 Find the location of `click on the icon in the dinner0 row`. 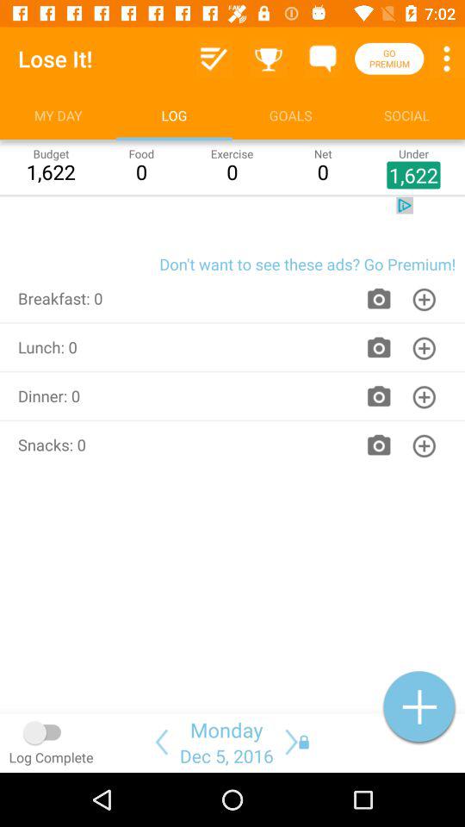

click on the icon in the dinner0 row is located at coordinates (424, 396).